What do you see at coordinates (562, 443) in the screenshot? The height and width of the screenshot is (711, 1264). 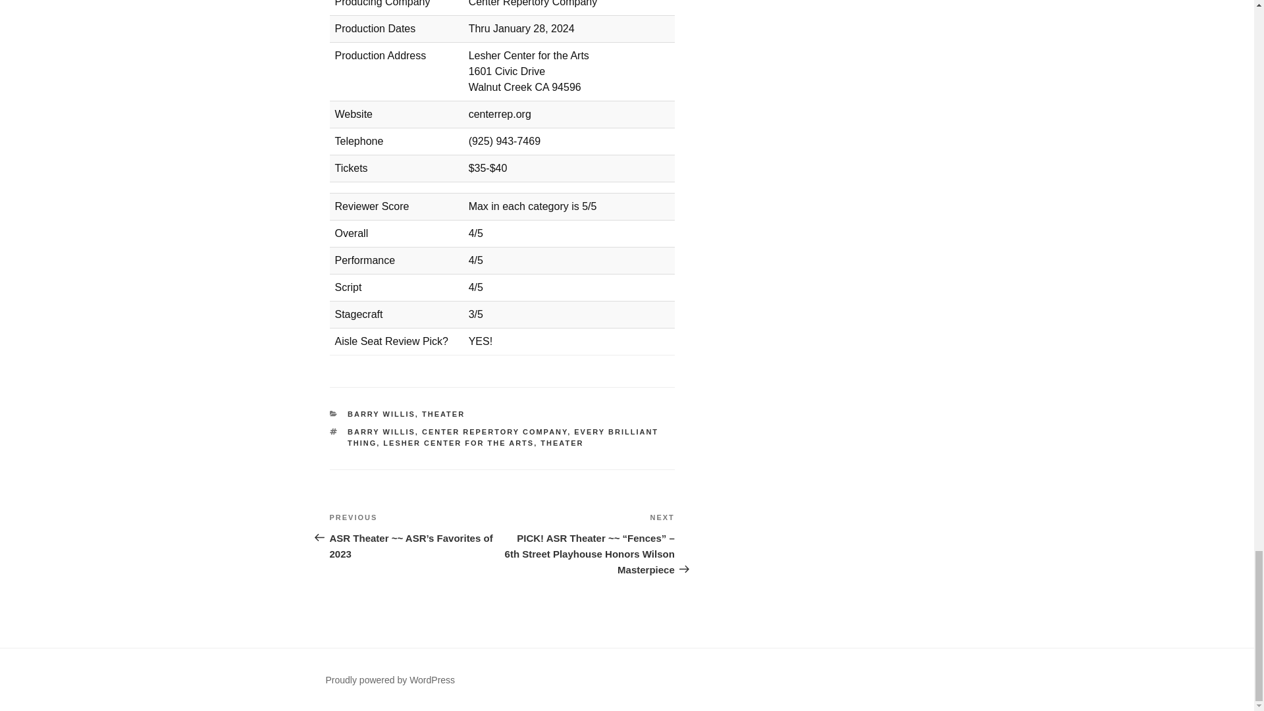 I see `THEATER` at bounding box center [562, 443].